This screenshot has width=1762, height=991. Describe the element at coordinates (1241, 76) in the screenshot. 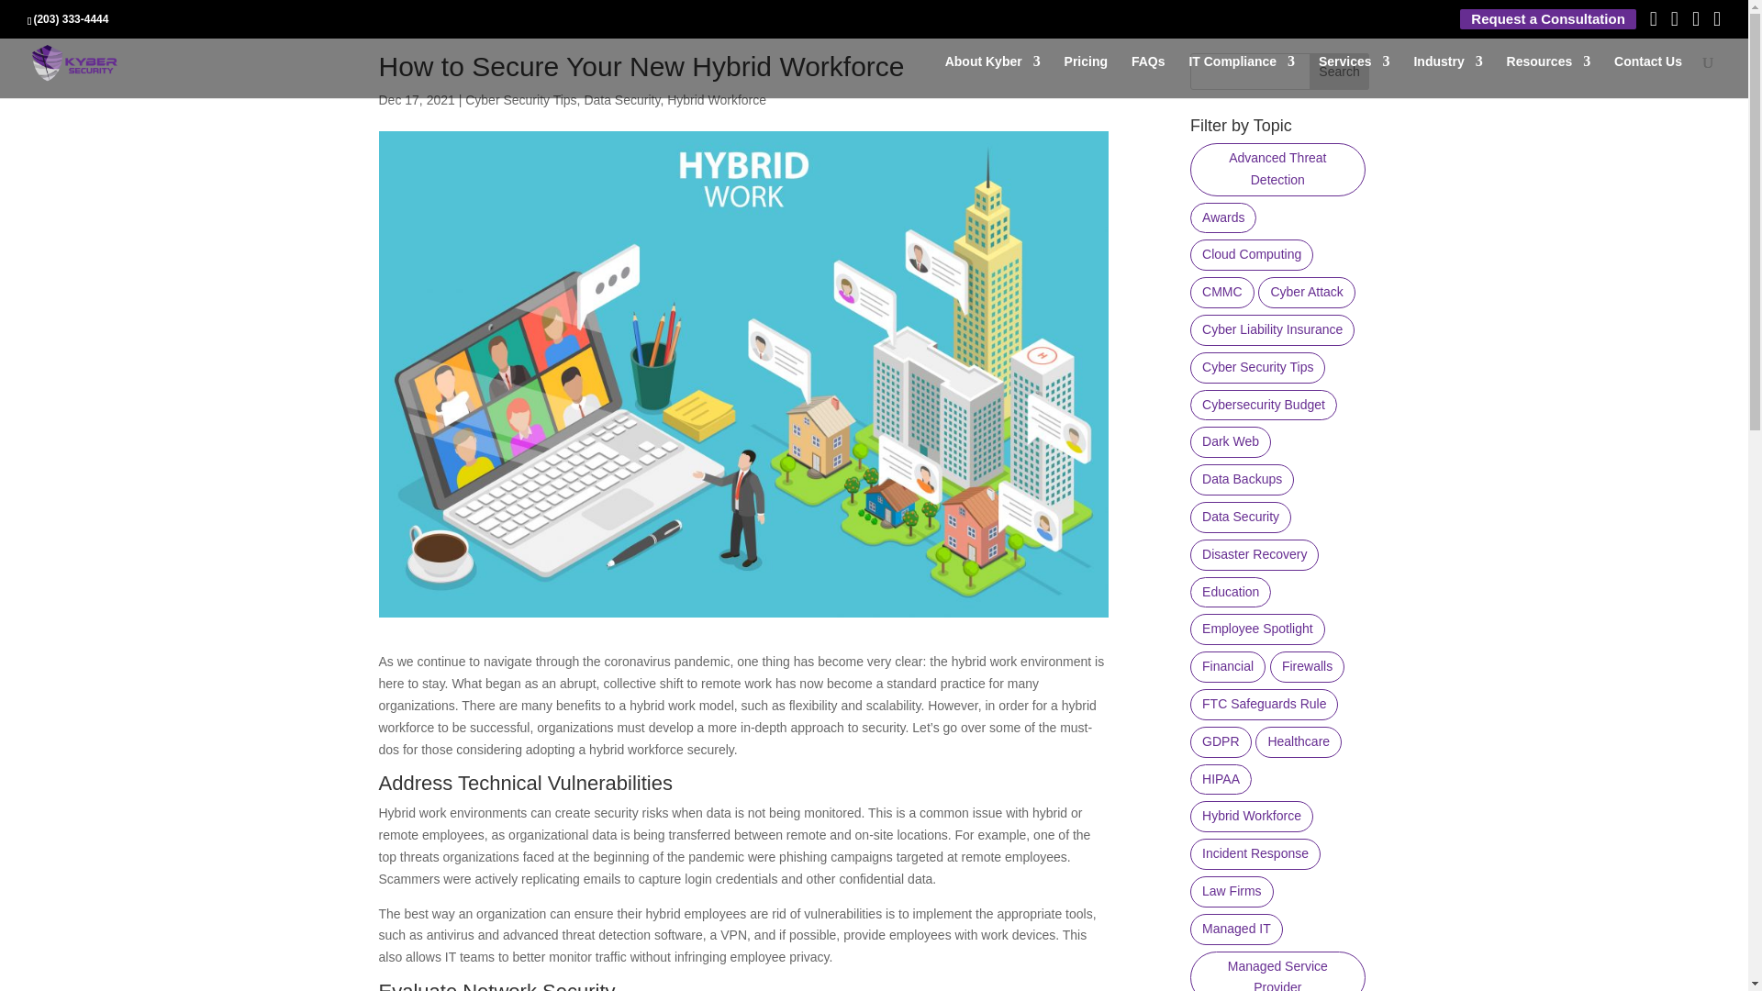

I see `IT Compliance` at that location.